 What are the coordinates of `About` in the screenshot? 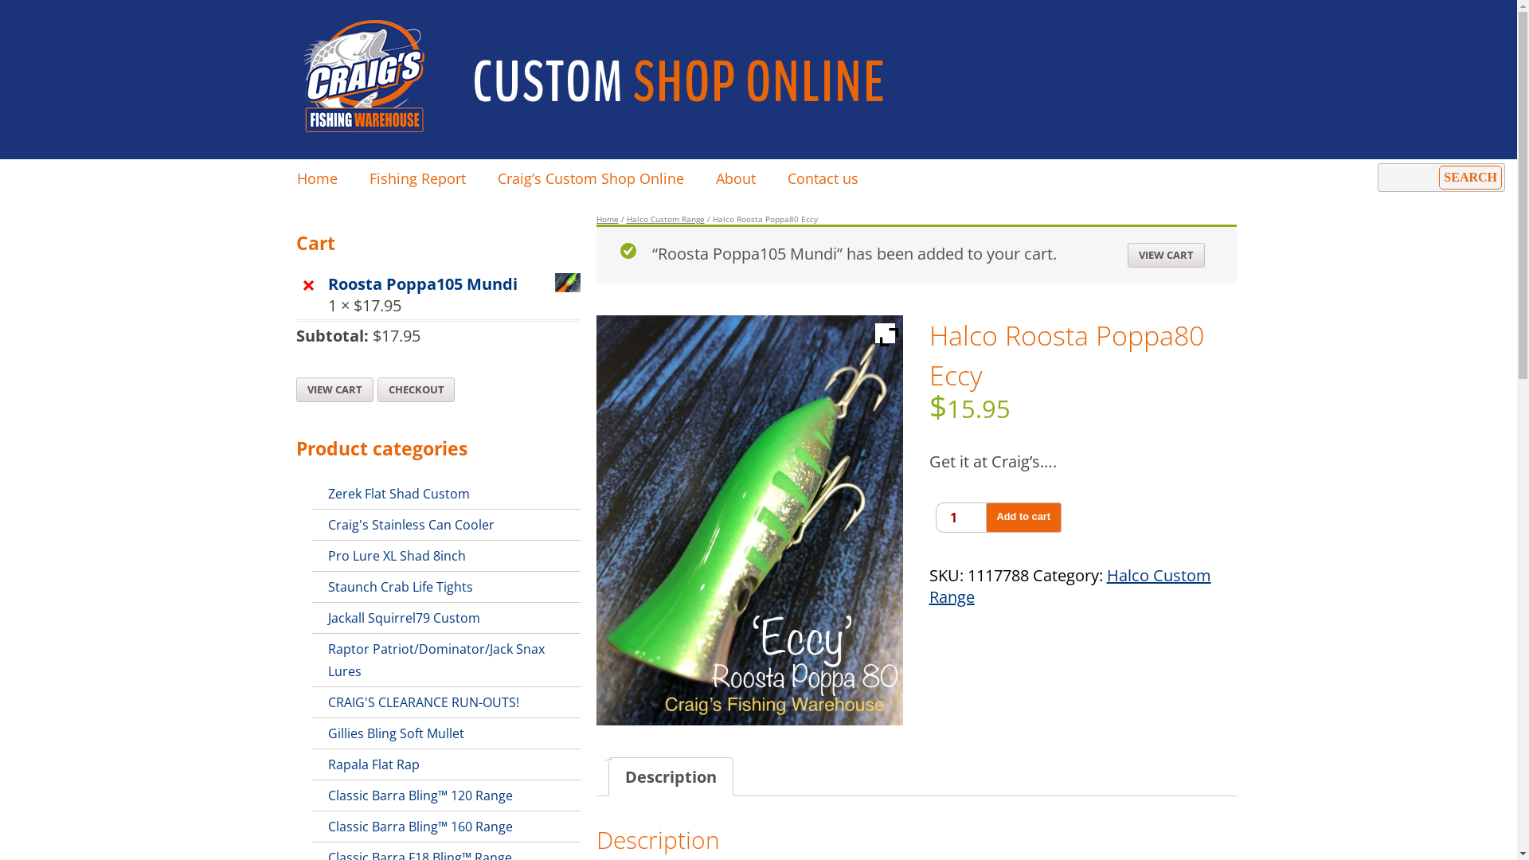 It's located at (735, 178).